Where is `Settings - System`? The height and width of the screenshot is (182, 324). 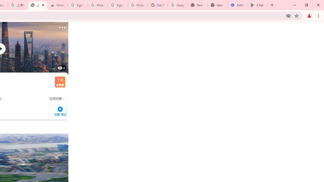
Settings - System is located at coordinates (238, 5).